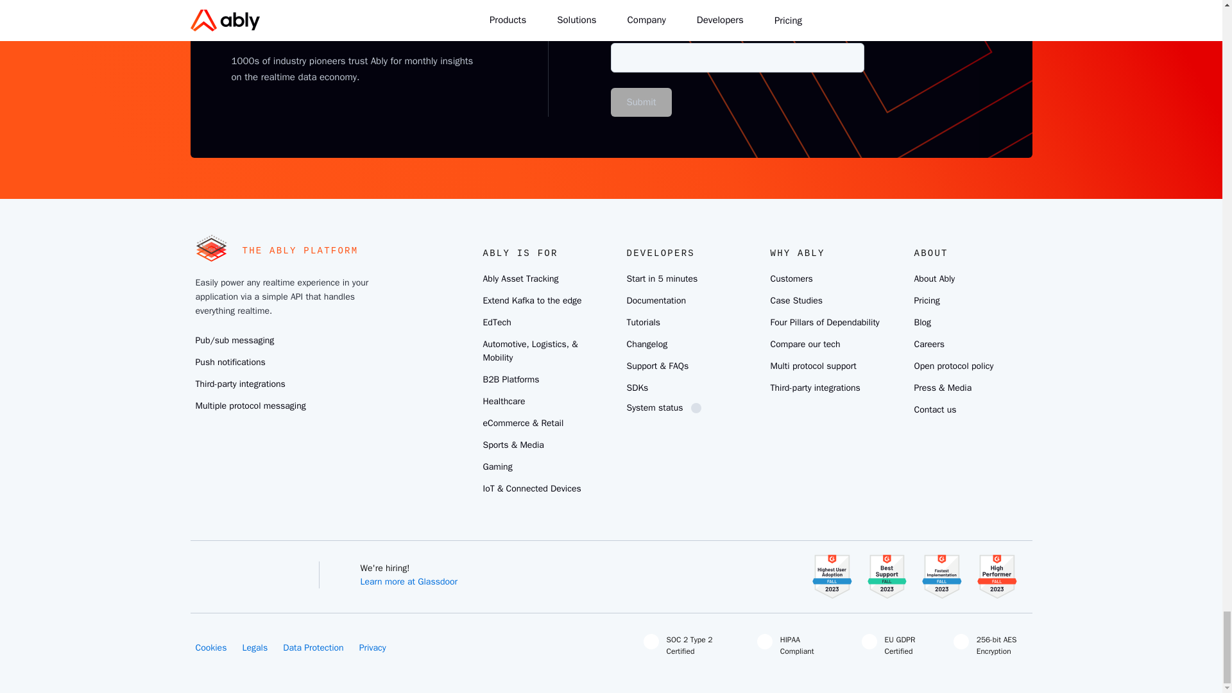 The height and width of the screenshot is (693, 1232). Describe the element at coordinates (302, 569) in the screenshot. I see `Ably on Discord` at that location.